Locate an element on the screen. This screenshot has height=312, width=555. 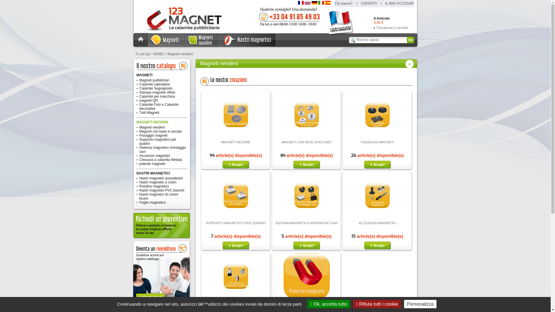
MAGNETI CON BASE IN ACCIAIO is located at coordinates (307, 142).